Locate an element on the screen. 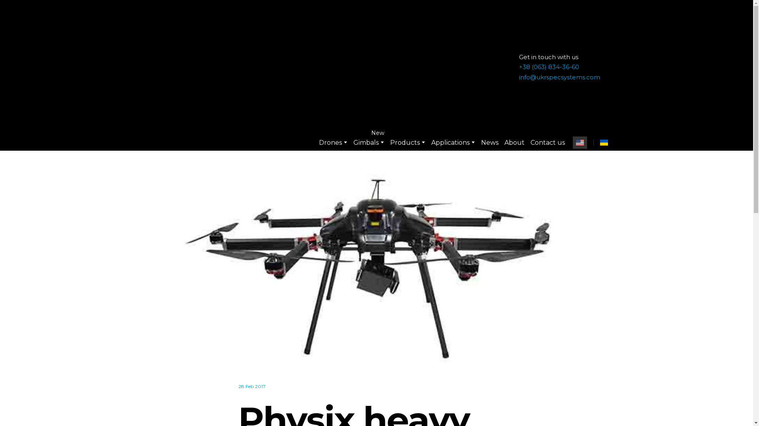 This screenshot has height=426, width=759. News is located at coordinates (489, 143).